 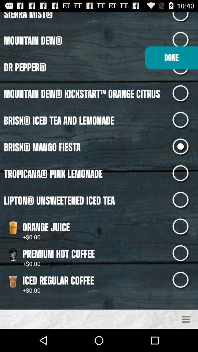 What do you see at coordinates (185, 201) in the screenshot?
I see `click on the button which is next to the lipton unsweetened iced tea` at bounding box center [185, 201].